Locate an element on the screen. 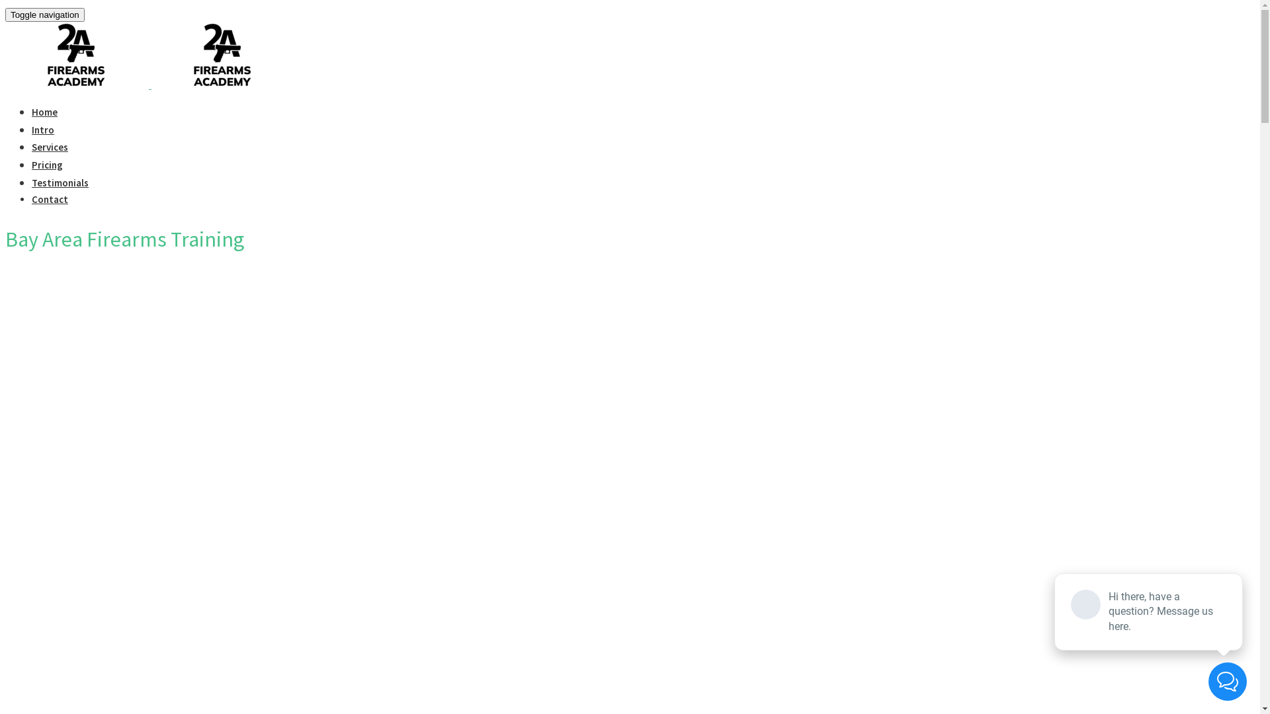 This screenshot has width=1270, height=714. Home is located at coordinates (45, 112).